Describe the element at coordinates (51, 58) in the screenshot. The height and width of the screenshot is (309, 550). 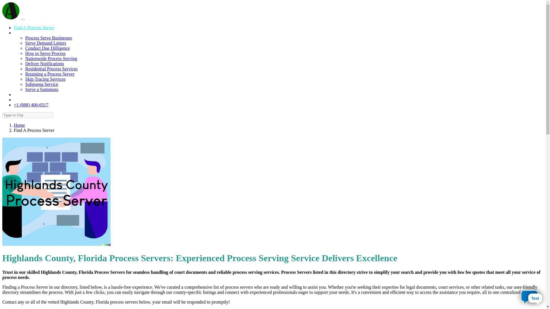
I see `Nationwide Process Serving` at that location.